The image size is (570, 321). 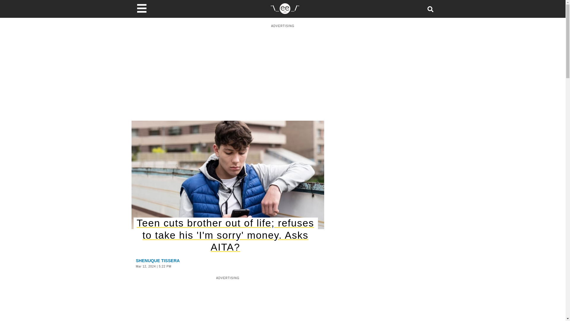 I want to click on SHENUQUE TISSERA, so click(x=158, y=260).